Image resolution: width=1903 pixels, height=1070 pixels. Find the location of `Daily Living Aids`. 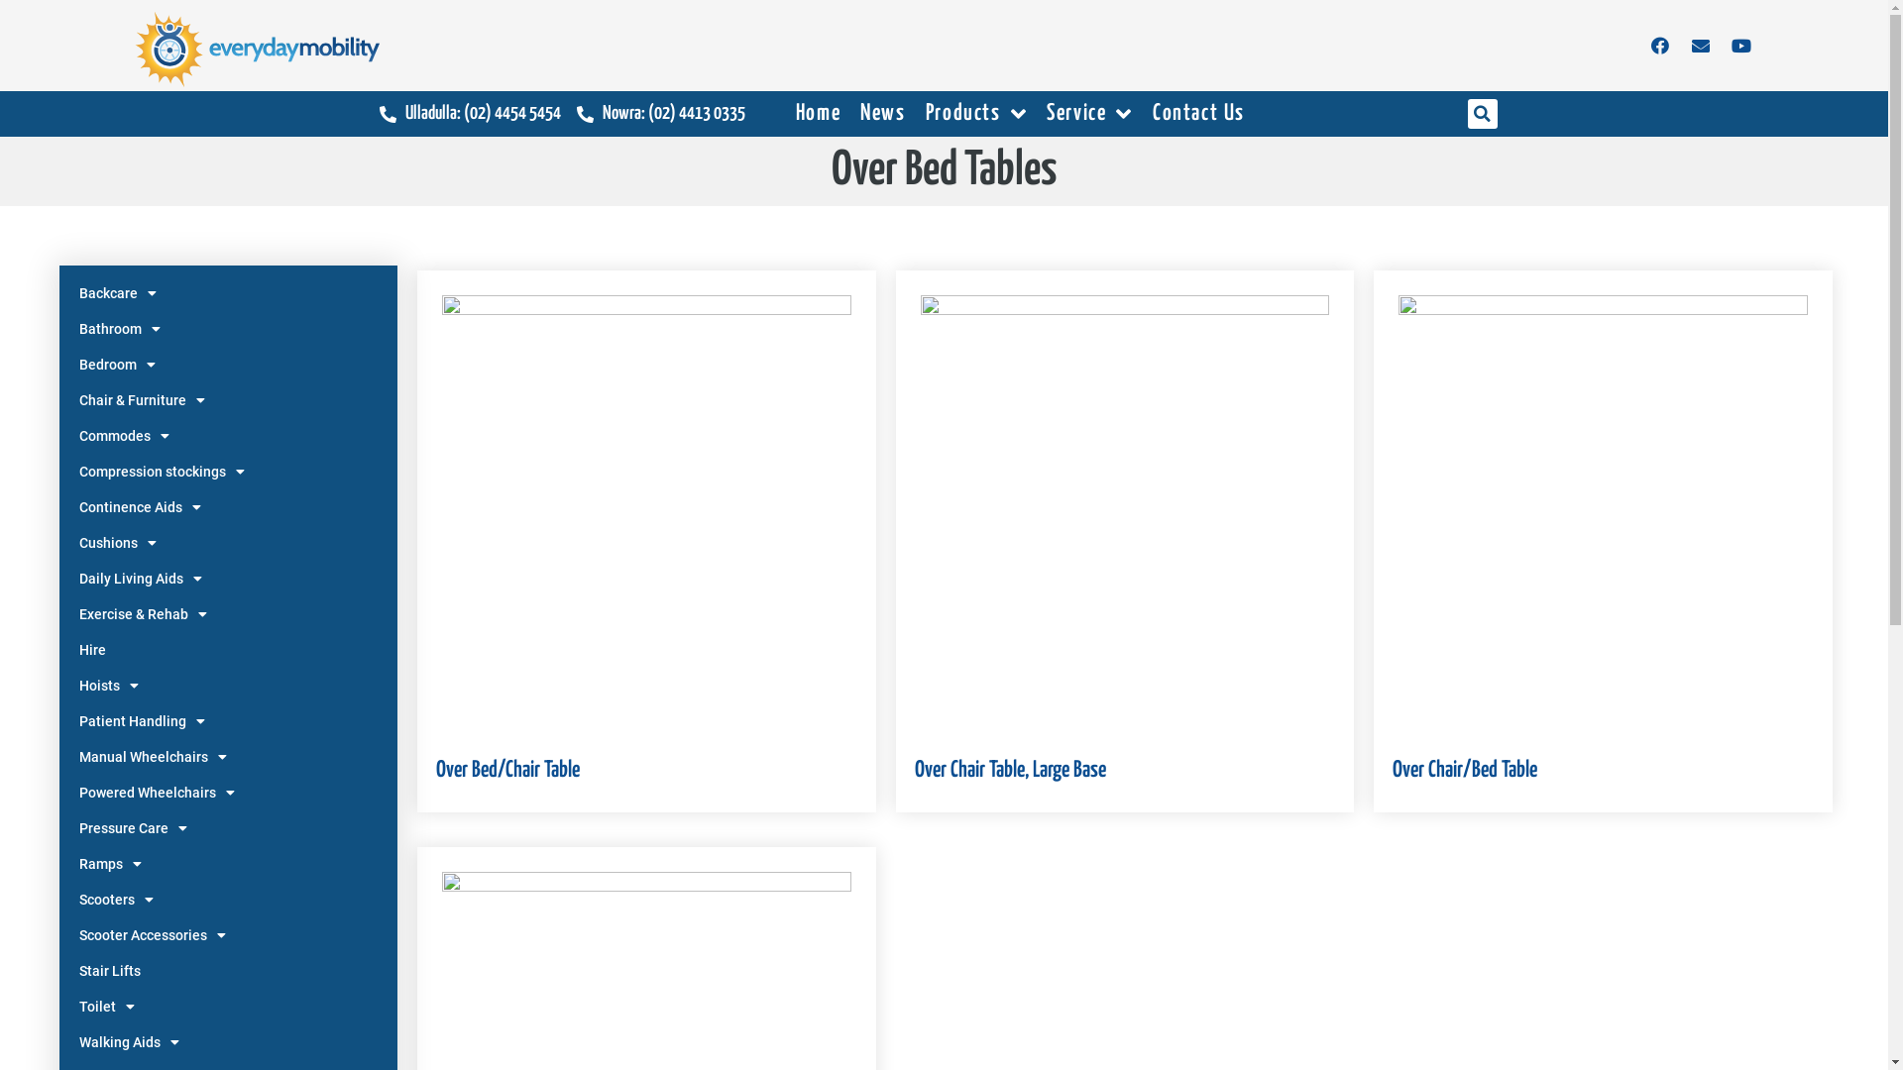

Daily Living Aids is located at coordinates (228, 579).